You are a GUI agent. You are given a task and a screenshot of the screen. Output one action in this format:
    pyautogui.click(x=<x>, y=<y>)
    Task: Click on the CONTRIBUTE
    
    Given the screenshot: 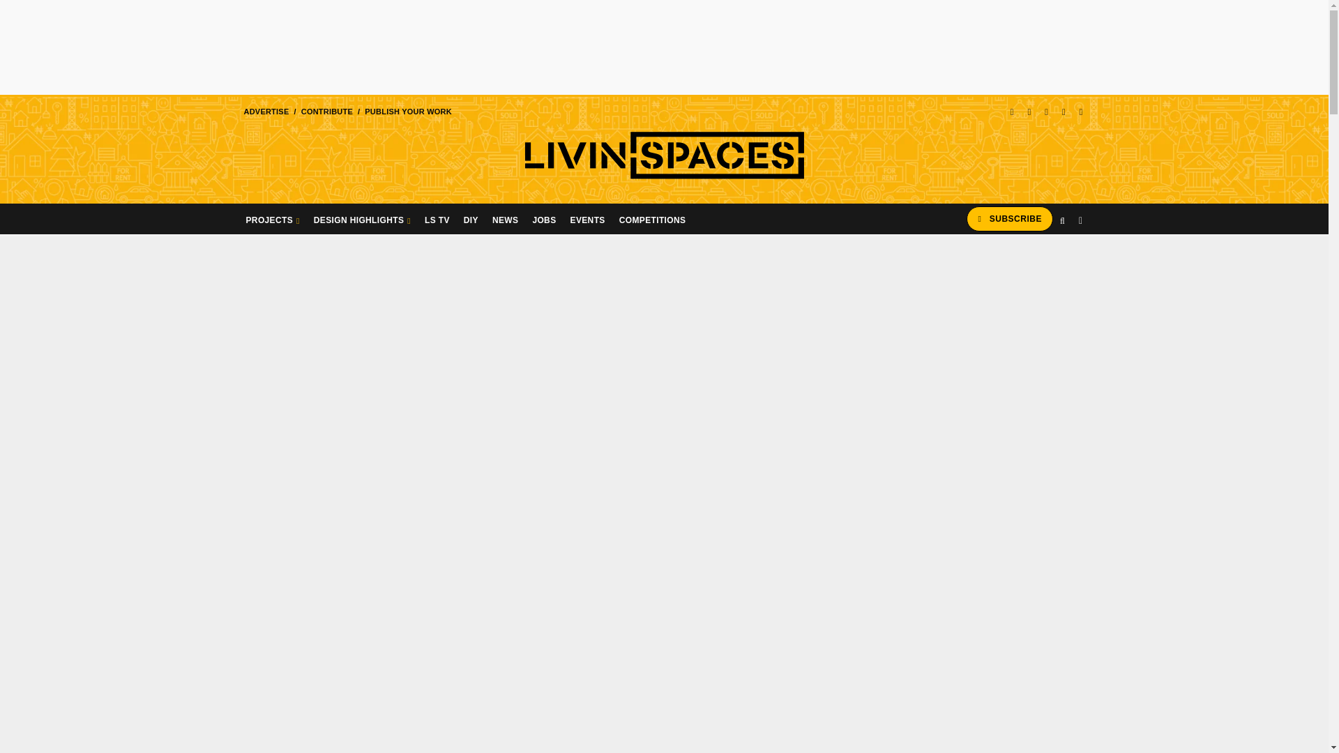 What is the action you would take?
    pyautogui.click(x=326, y=112)
    